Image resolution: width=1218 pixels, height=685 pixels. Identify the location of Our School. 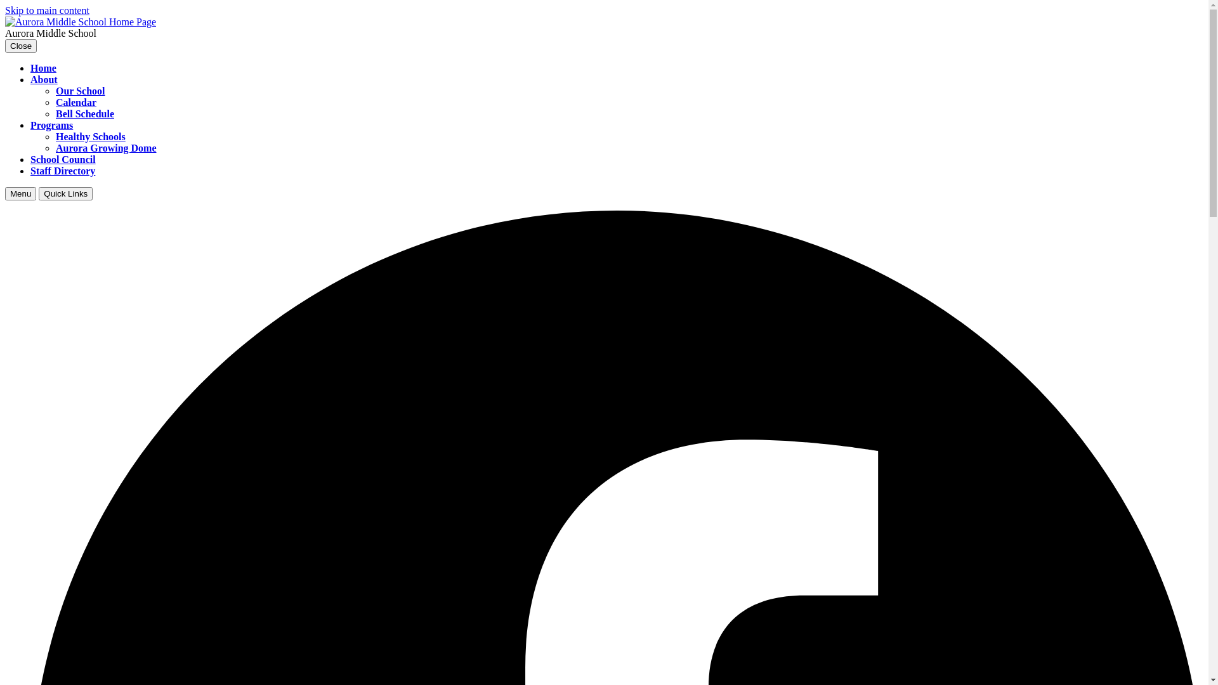
(81, 91).